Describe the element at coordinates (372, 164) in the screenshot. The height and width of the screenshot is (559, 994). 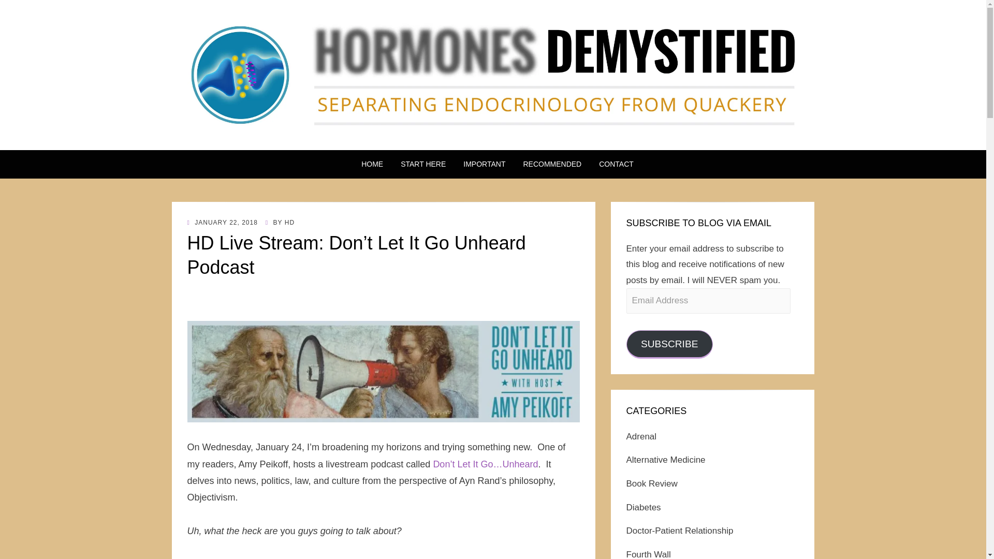
I see `HOME` at that location.